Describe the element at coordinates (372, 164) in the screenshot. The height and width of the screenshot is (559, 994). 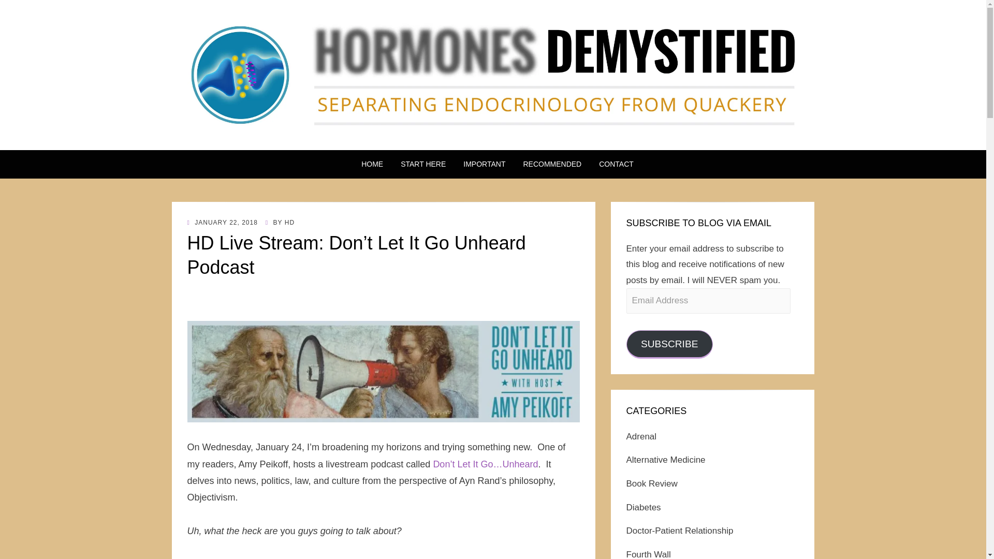
I see `HOME` at that location.